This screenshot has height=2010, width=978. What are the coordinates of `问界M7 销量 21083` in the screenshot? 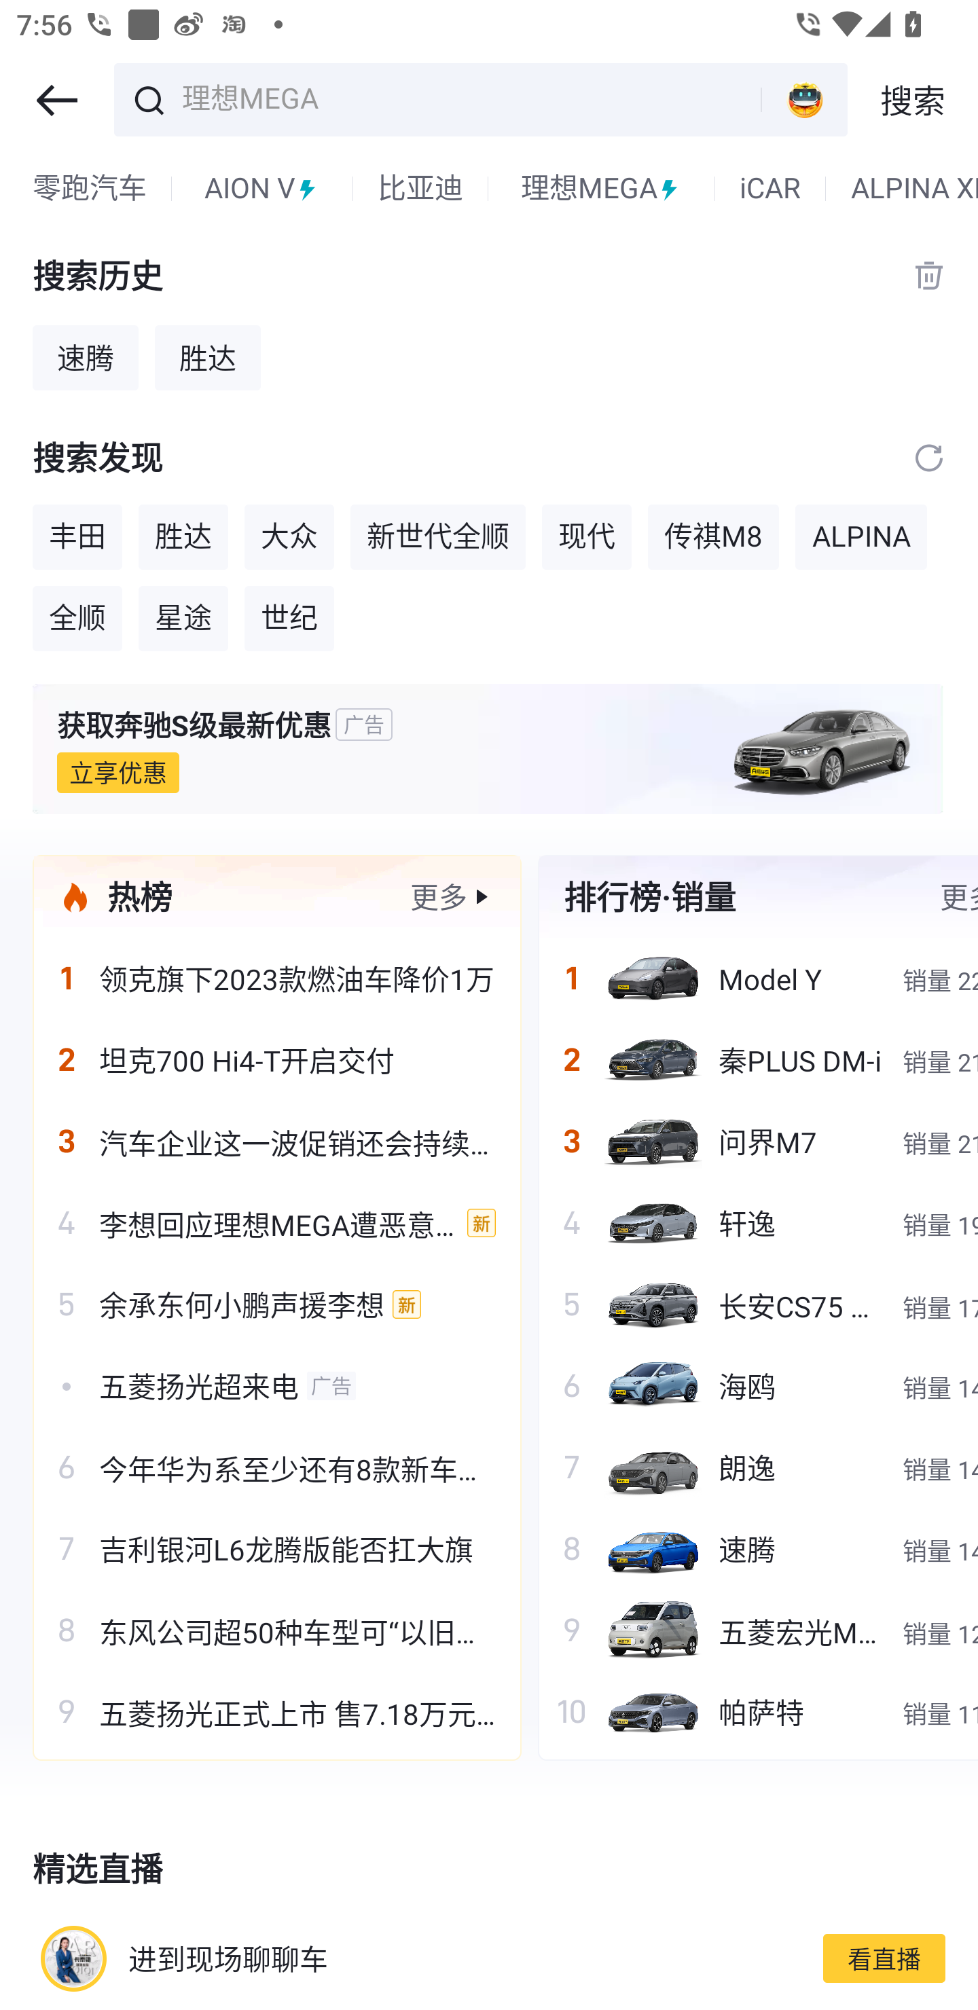 It's located at (758, 1141).